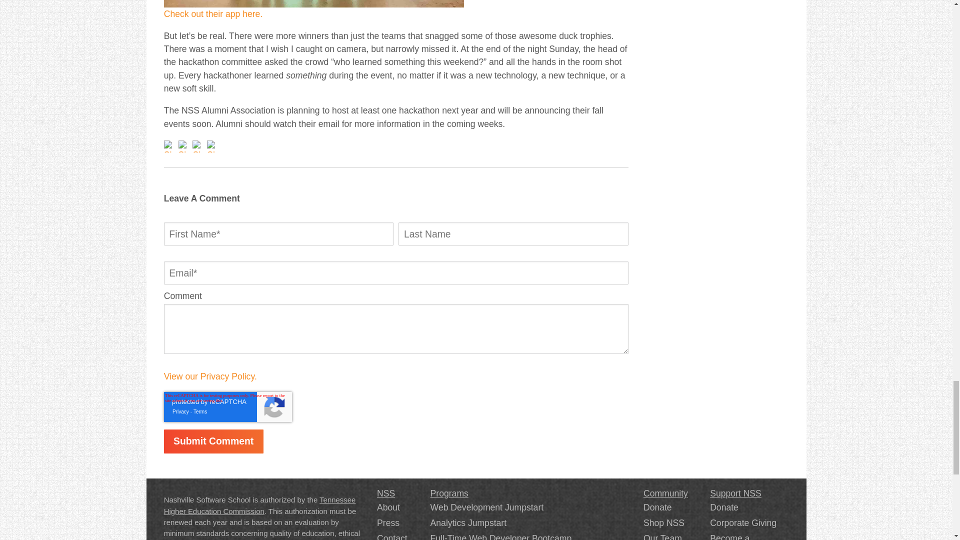 The height and width of the screenshot is (540, 960). Describe the element at coordinates (210, 376) in the screenshot. I see `View our Privacy Policy.` at that location.